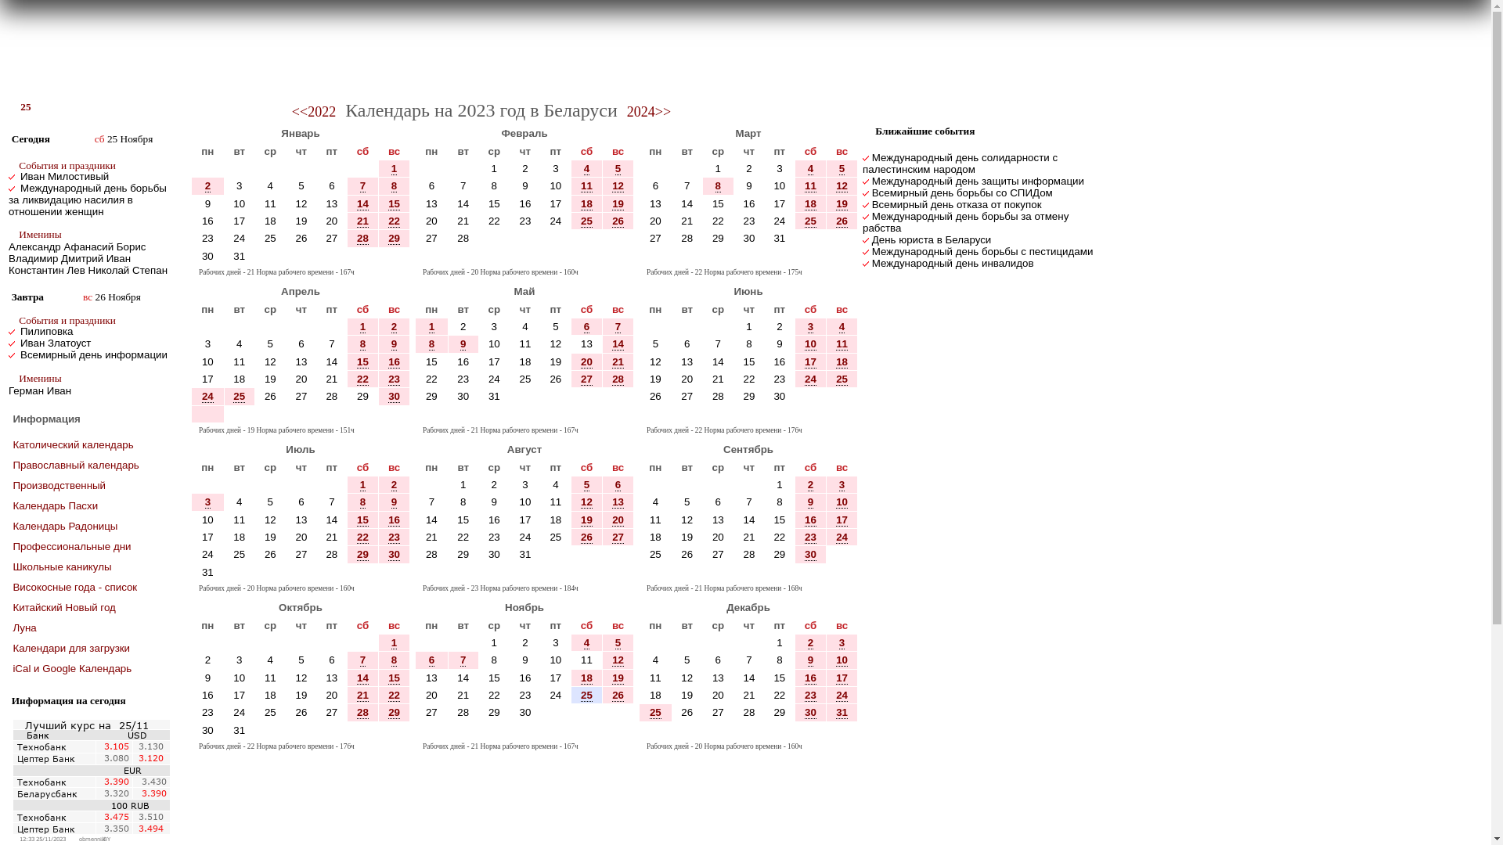 The height and width of the screenshot is (845, 1503). Describe the element at coordinates (719, 660) in the screenshot. I see `6` at that location.